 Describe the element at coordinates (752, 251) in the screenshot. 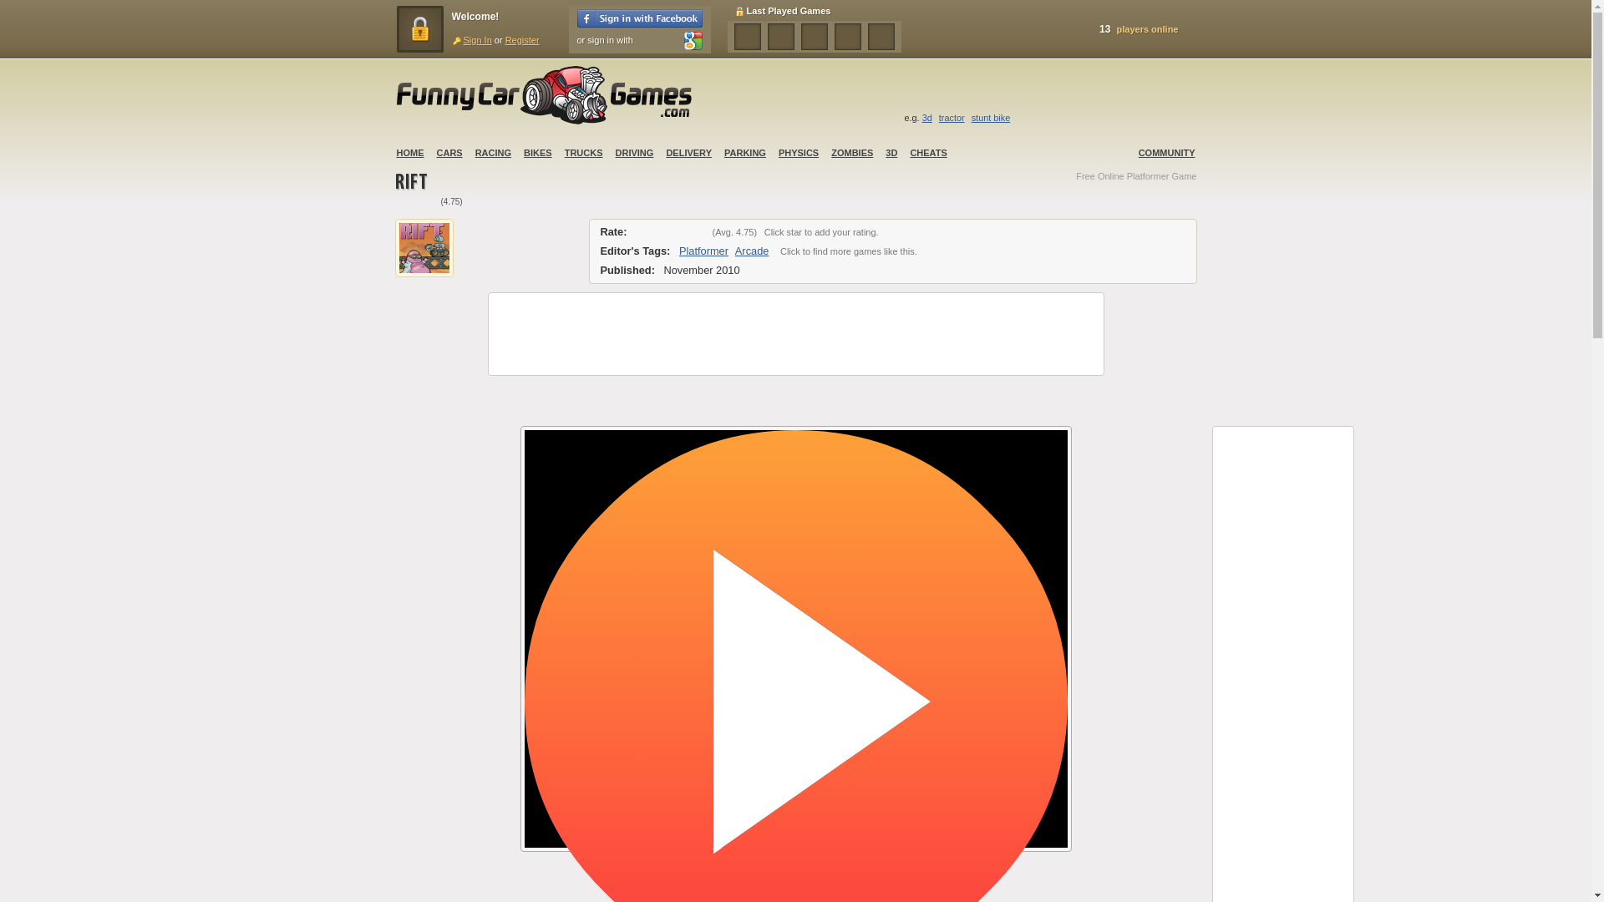

I see `Arcade` at that location.